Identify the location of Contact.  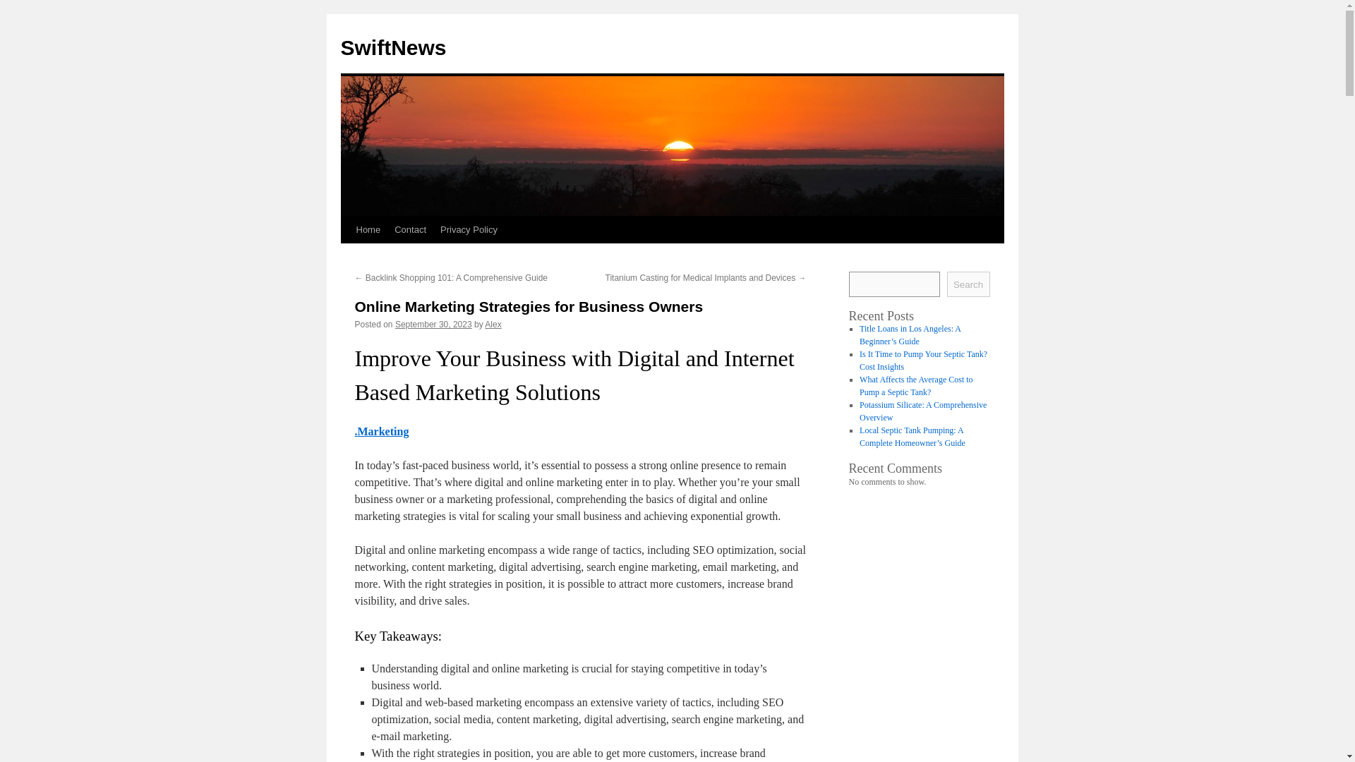
(411, 229).